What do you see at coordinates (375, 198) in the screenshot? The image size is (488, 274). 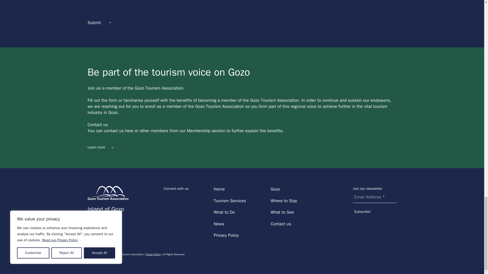 I see `Email Address` at bounding box center [375, 198].